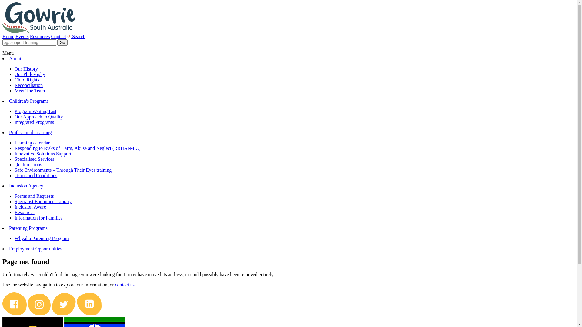 This screenshot has width=582, height=327. What do you see at coordinates (22, 36) in the screenshot?
I see `Events` at bounding box center [22, 36].